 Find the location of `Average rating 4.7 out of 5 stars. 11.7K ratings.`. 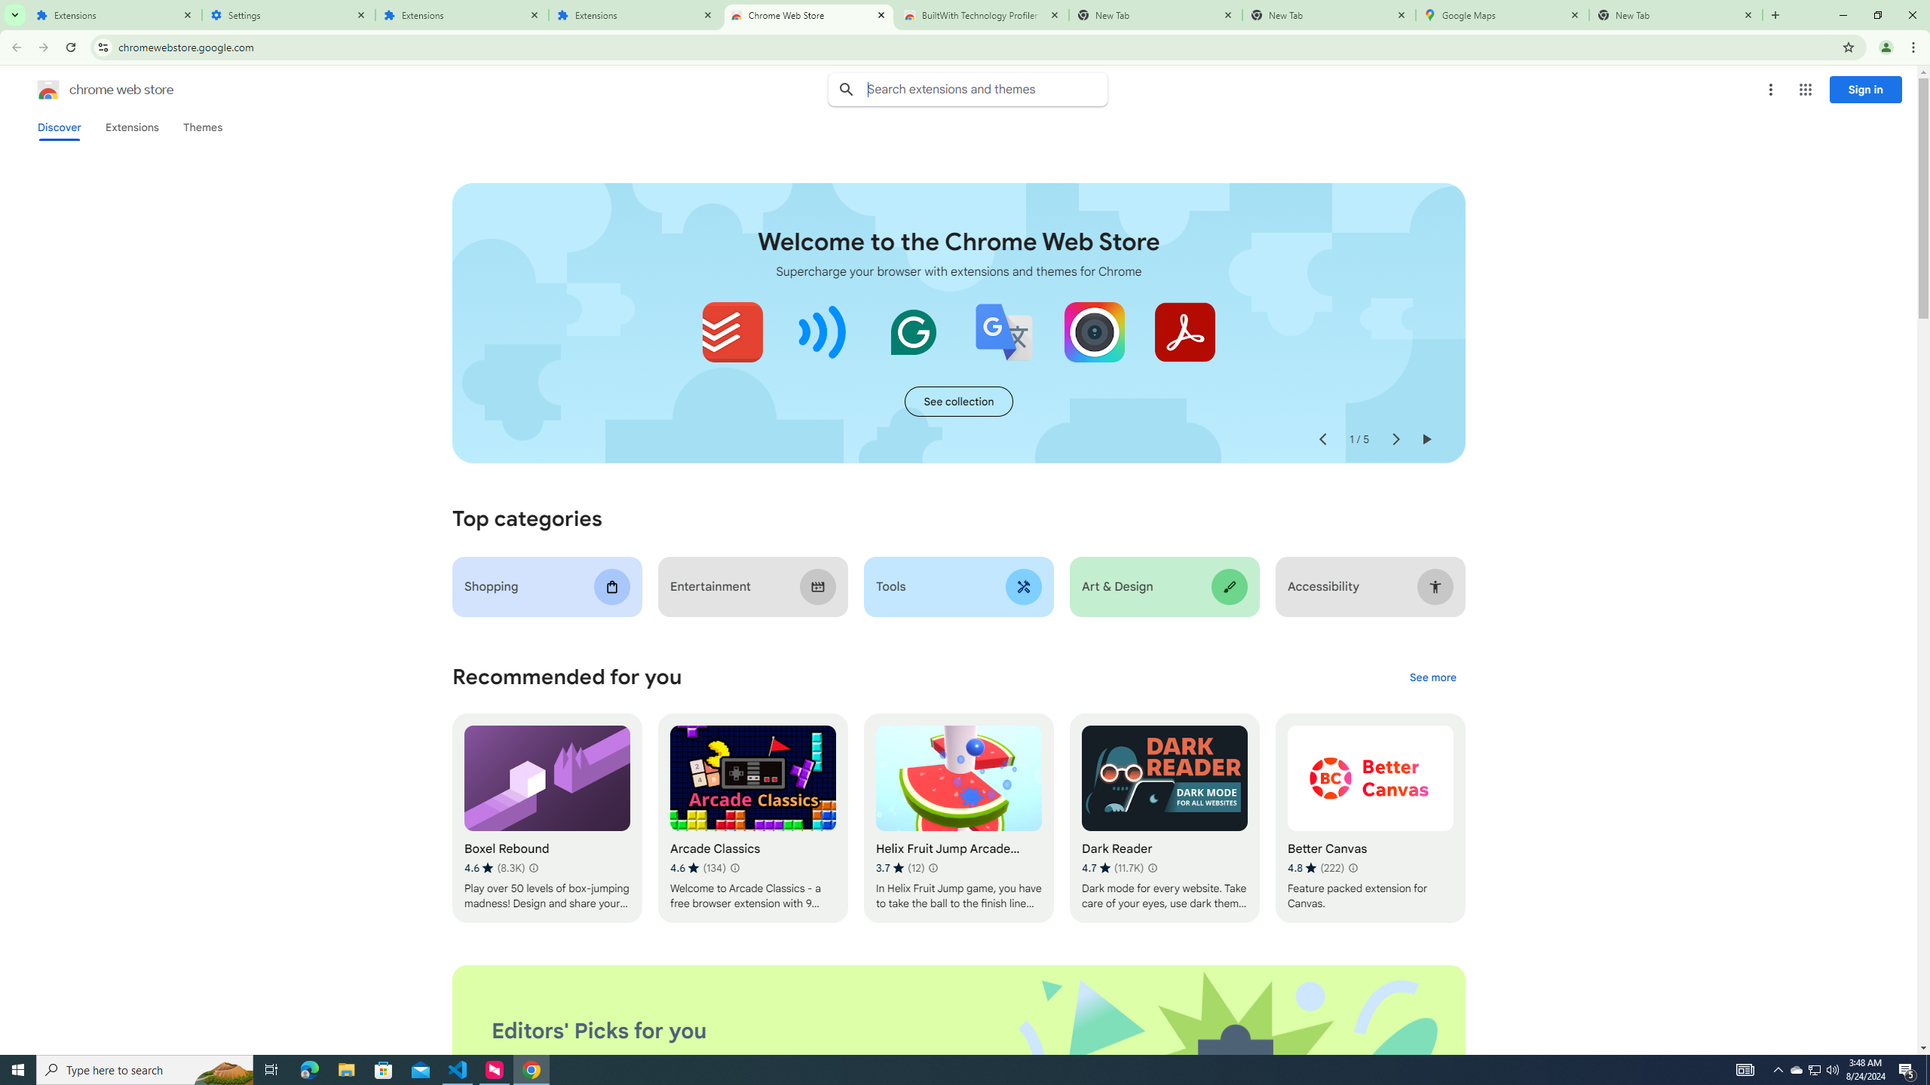

Average rating 4.7 out of 5 stars. 11.7K ratings. is located at coordinates (1113, 868).